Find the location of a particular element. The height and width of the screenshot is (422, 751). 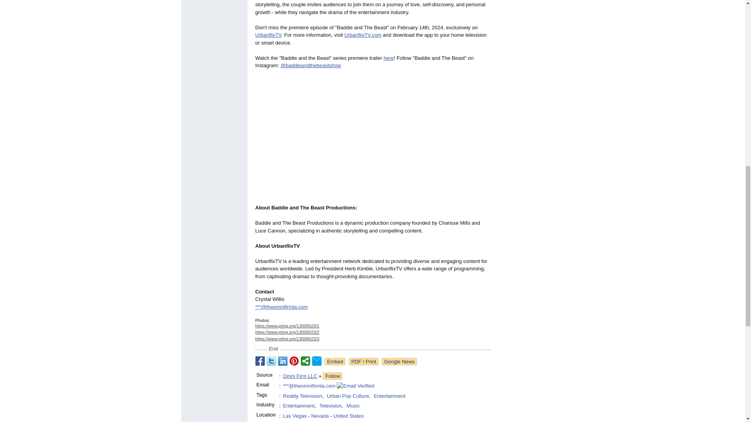

Email to a Friend is located at coordinates (317, 361).